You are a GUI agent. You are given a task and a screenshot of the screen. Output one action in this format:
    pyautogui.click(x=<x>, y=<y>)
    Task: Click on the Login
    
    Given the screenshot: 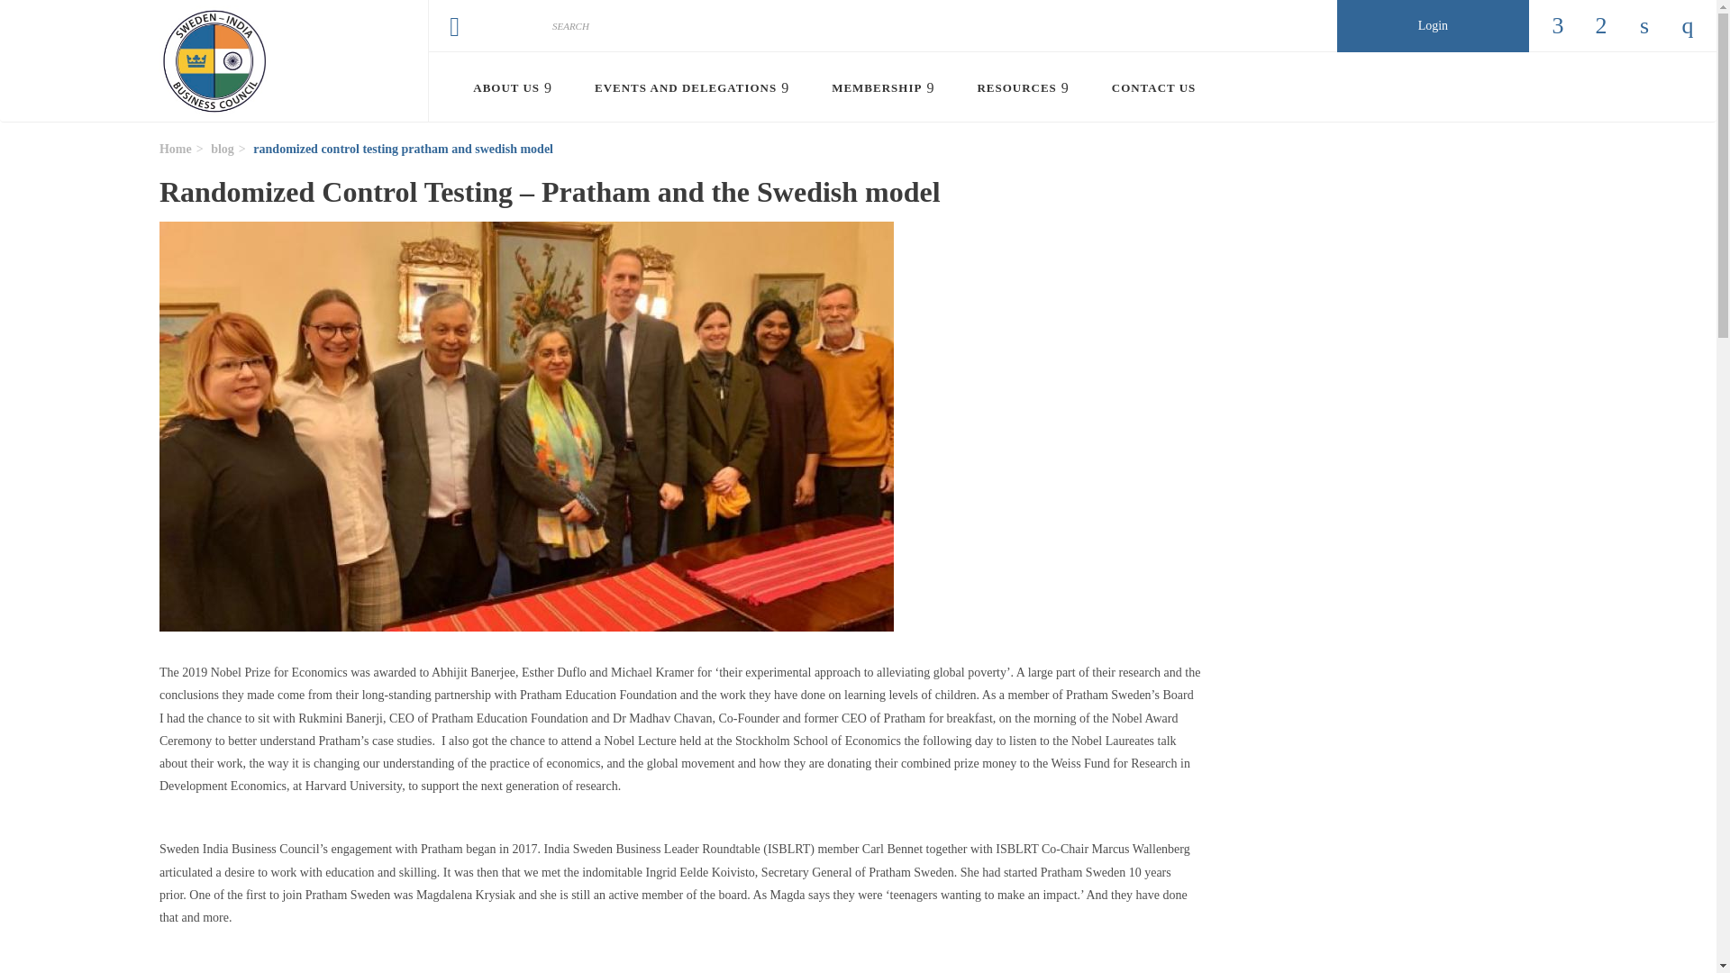 What is the action you would take?
    pyautogui.click(x=1433, y=26)
    